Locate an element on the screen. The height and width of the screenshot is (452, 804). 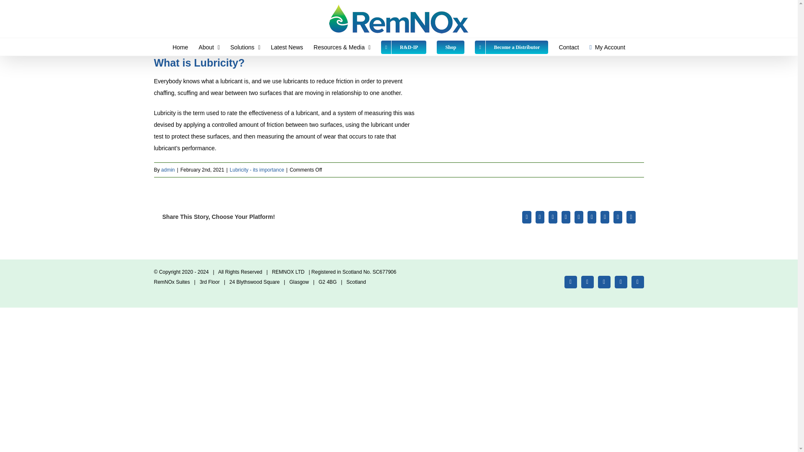
Latest News is located at coordinates (287, 46).